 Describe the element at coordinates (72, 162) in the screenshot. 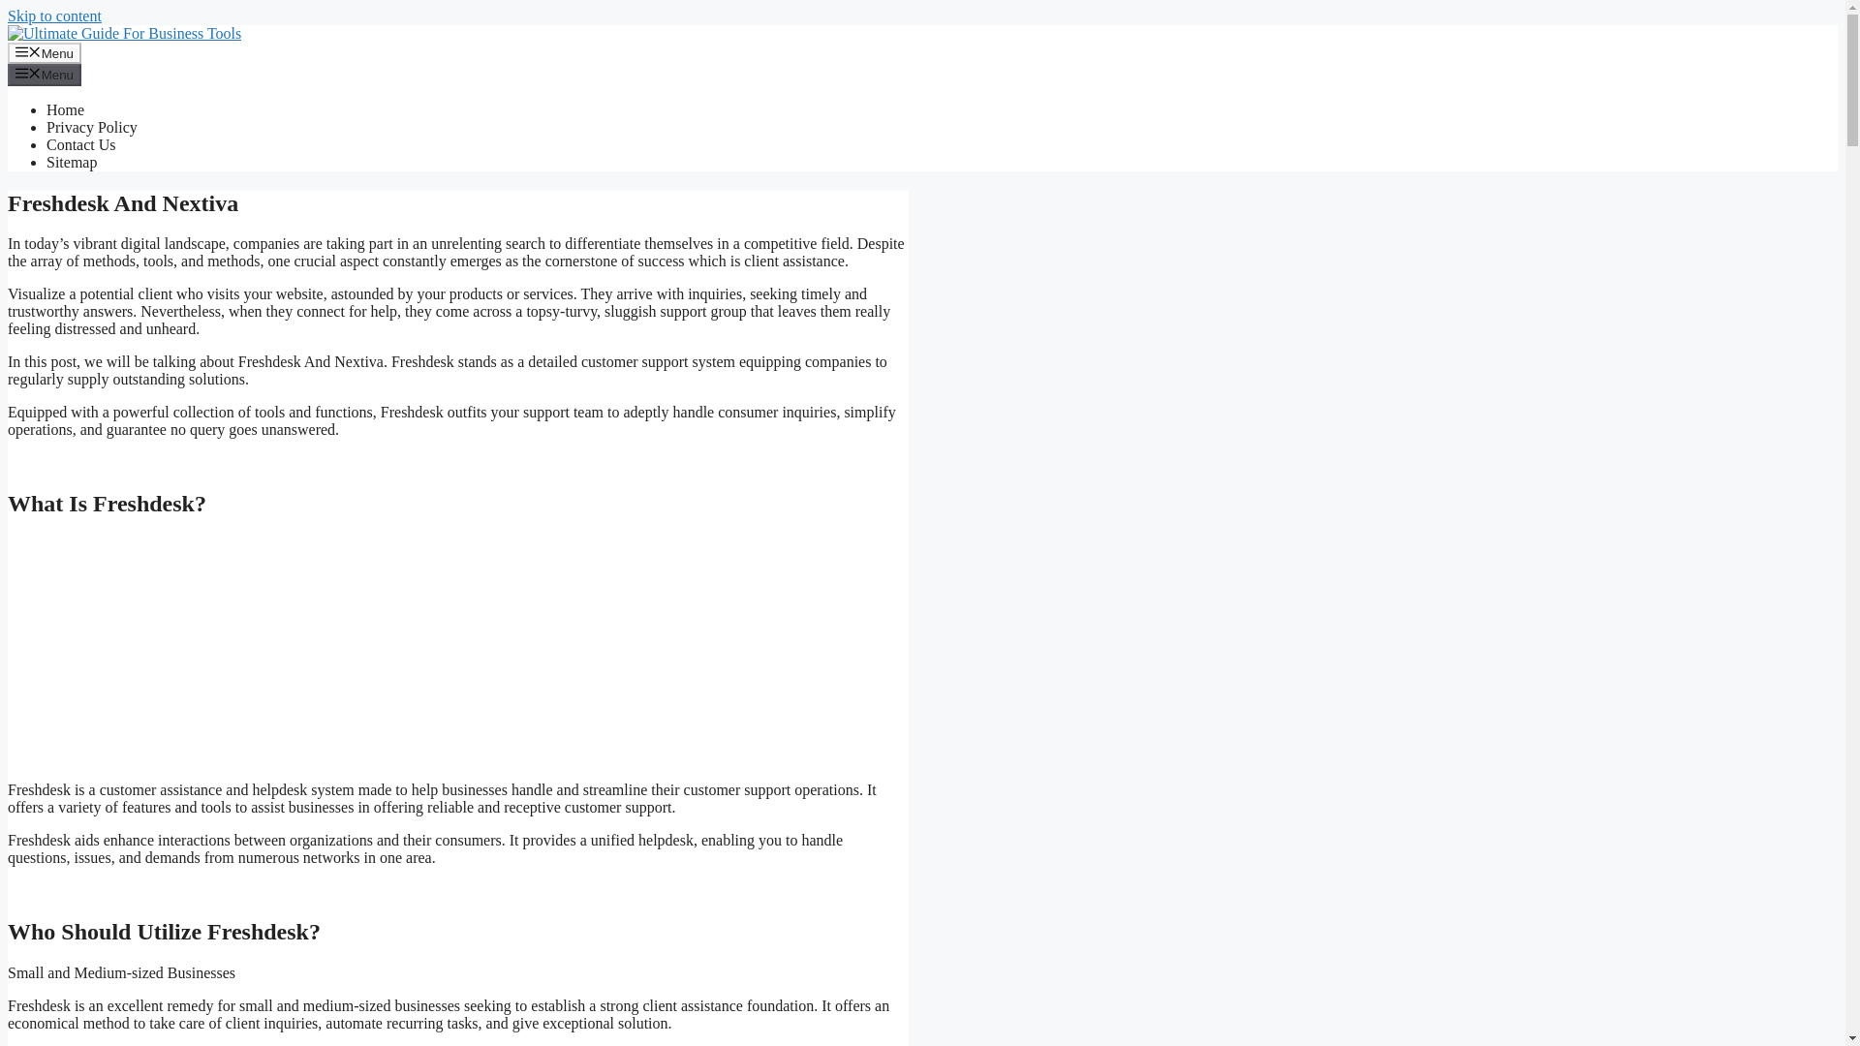

I see `Sitemap` at that location.